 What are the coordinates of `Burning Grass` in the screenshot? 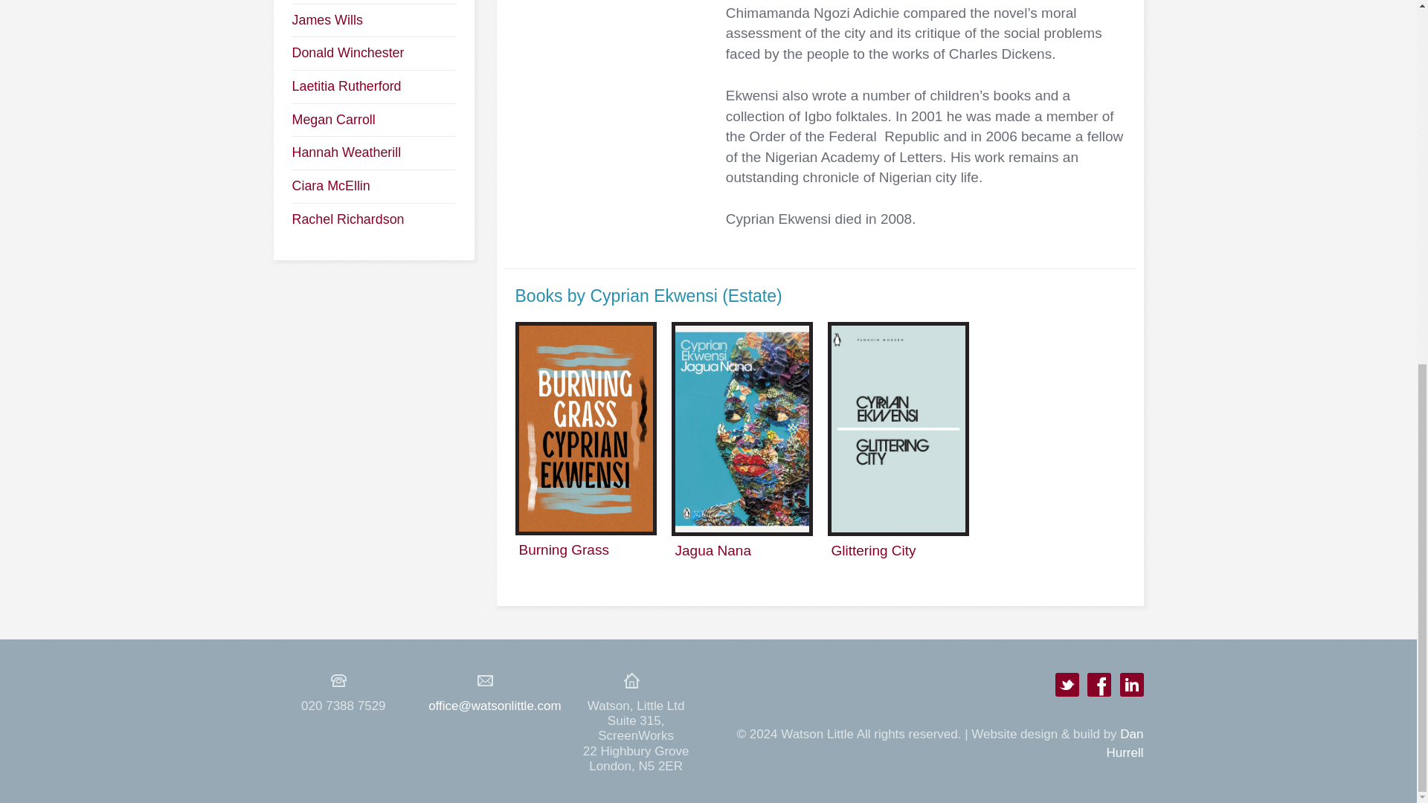 It's located at (564, 549).